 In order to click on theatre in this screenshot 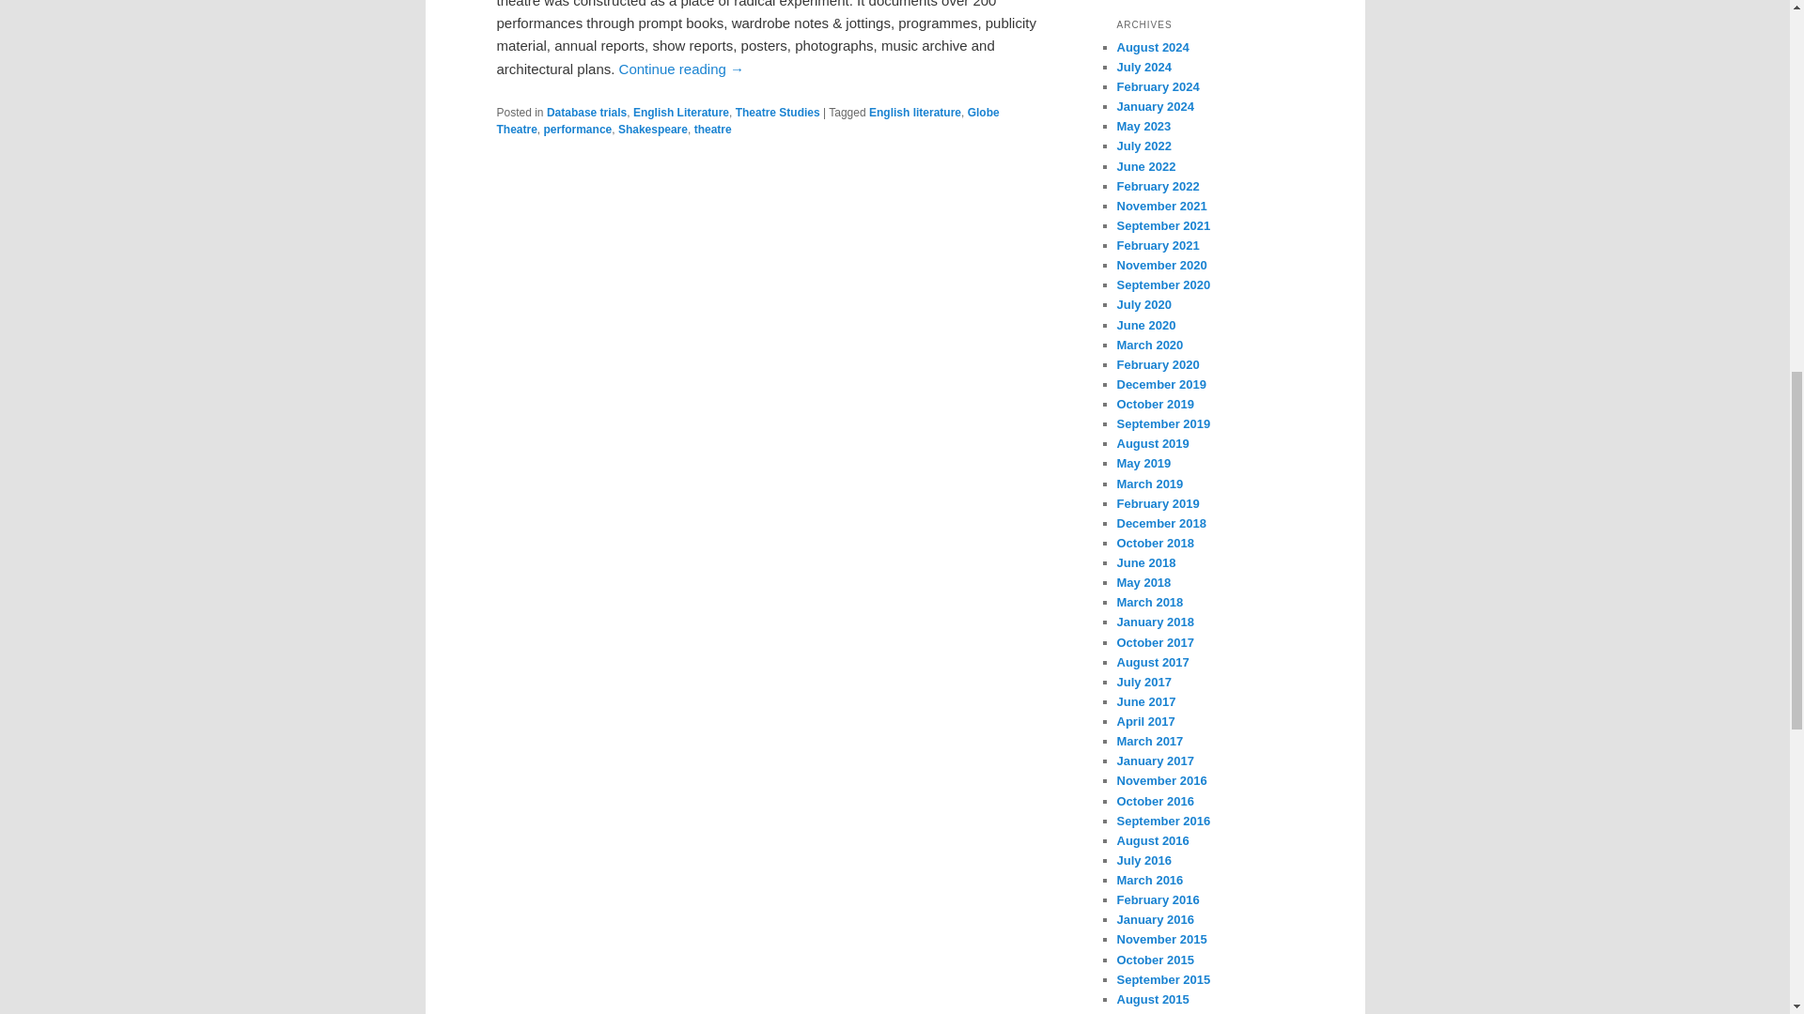, I will do `click(713, 129)`.